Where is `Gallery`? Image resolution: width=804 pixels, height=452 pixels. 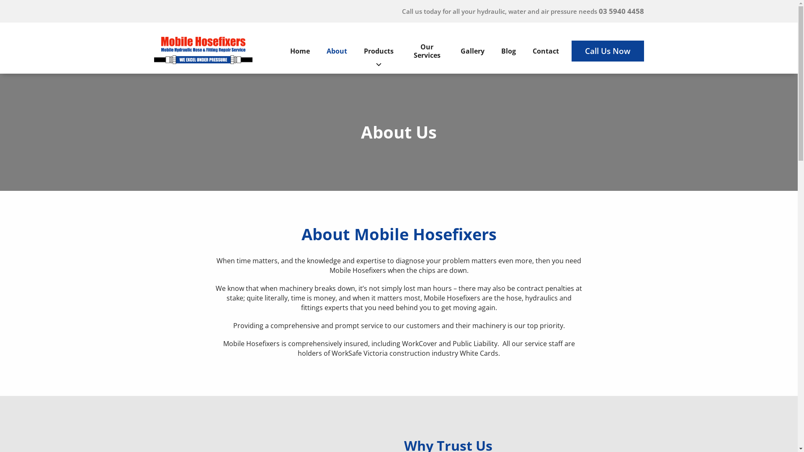 Gallery is located at coordinates (472, 51).